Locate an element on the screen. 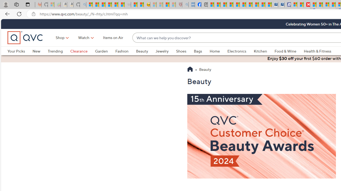  Recipes - MSN - Sleeping is located at coordinates (153, 5).